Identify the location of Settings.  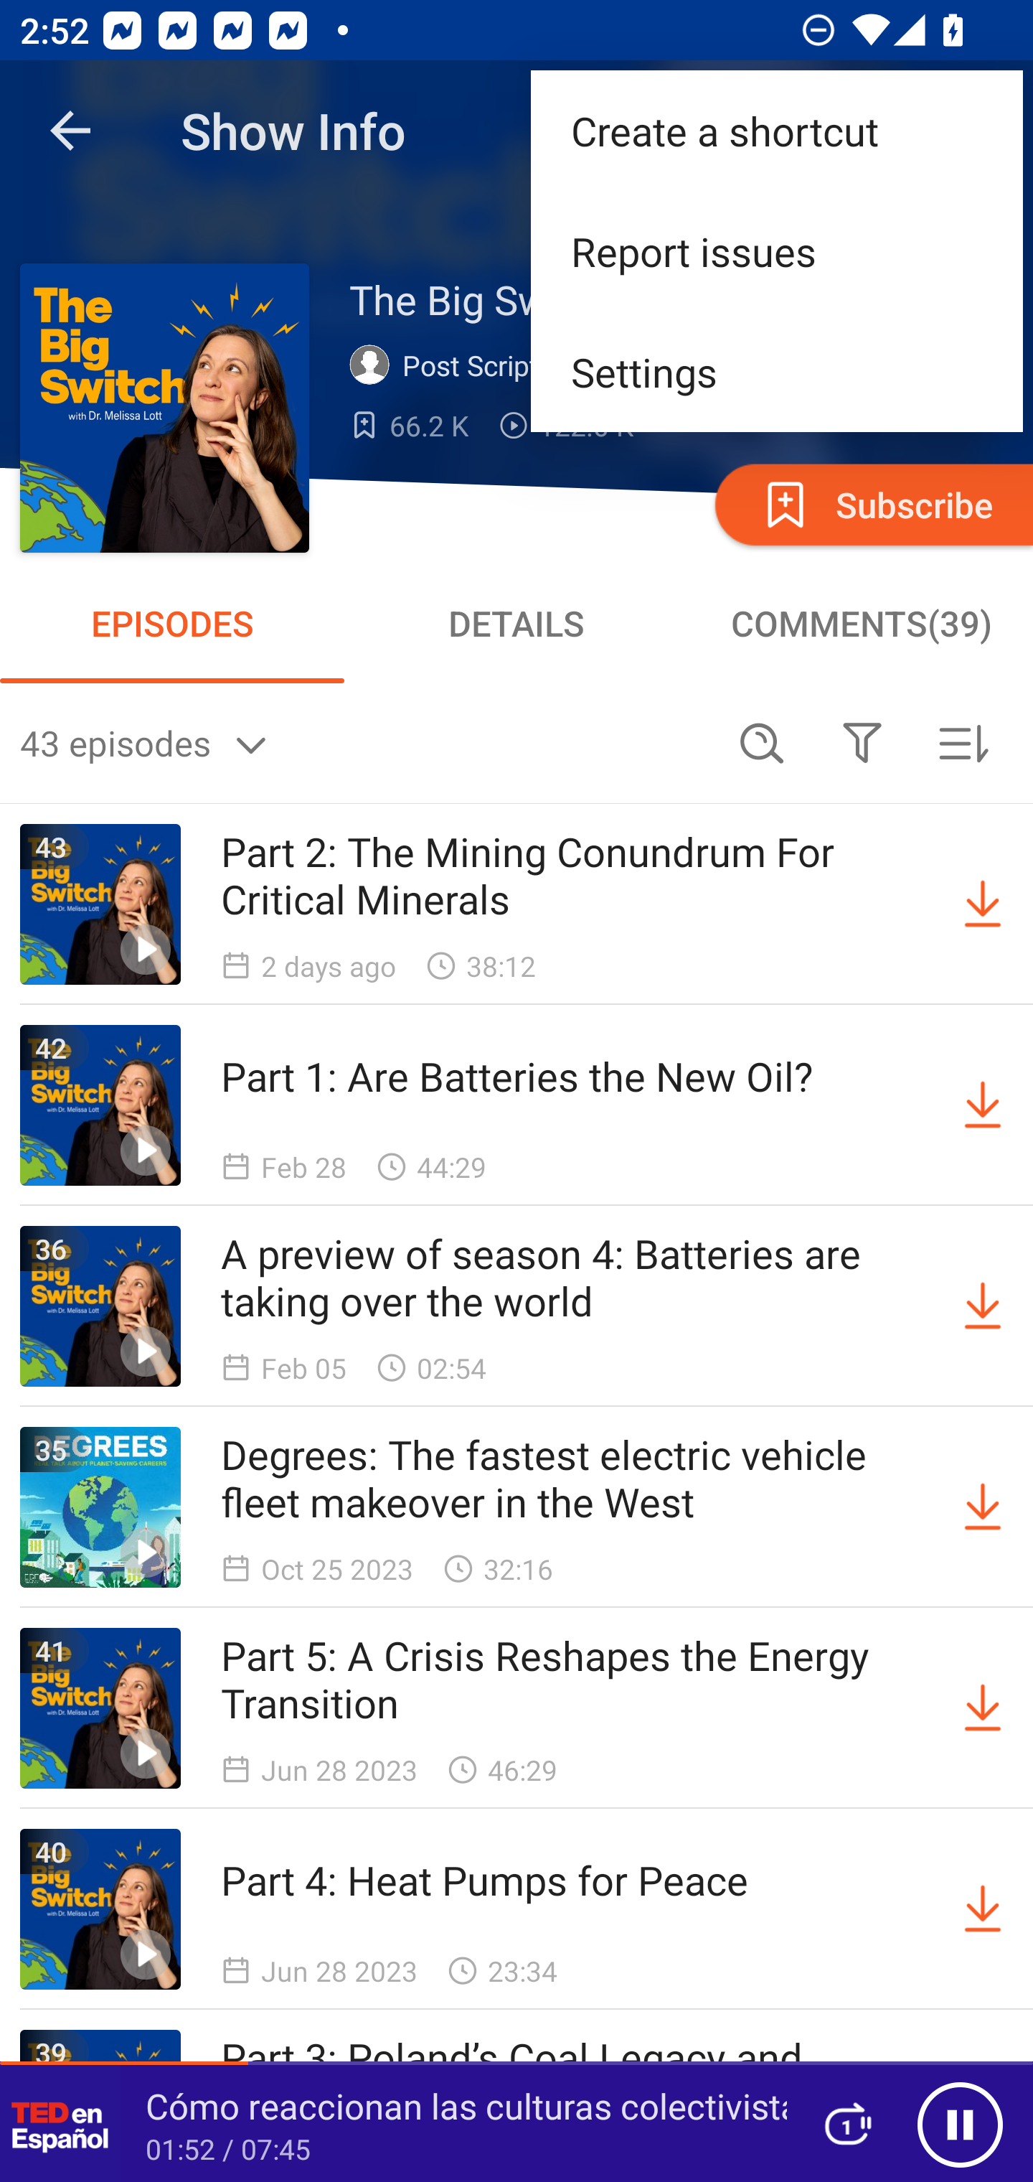
(776, 372).